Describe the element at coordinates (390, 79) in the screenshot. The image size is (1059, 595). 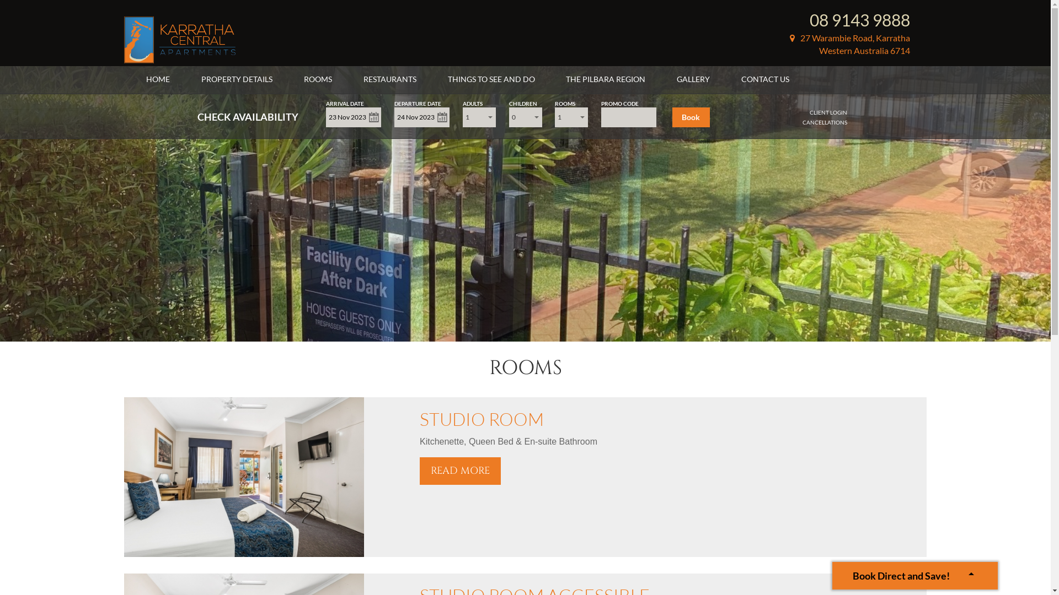
I see `RESTAURANTS` at that location.